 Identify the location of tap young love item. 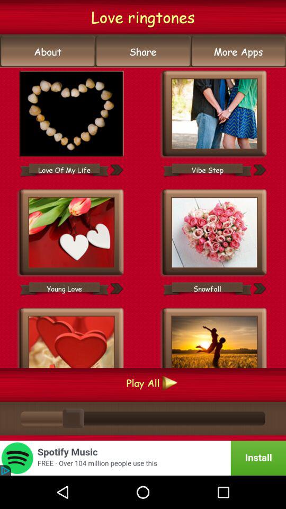
(64, 288).